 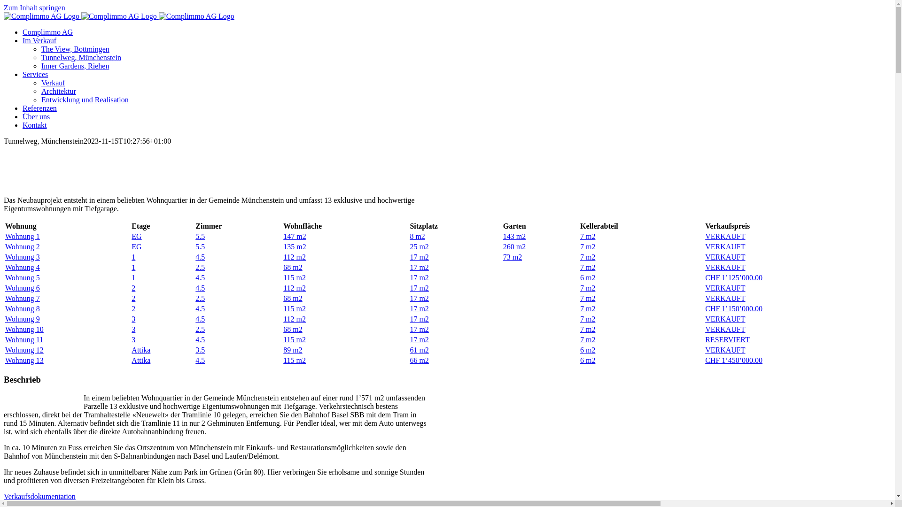 I want to click on 4.5, so click(x=200, y=278).